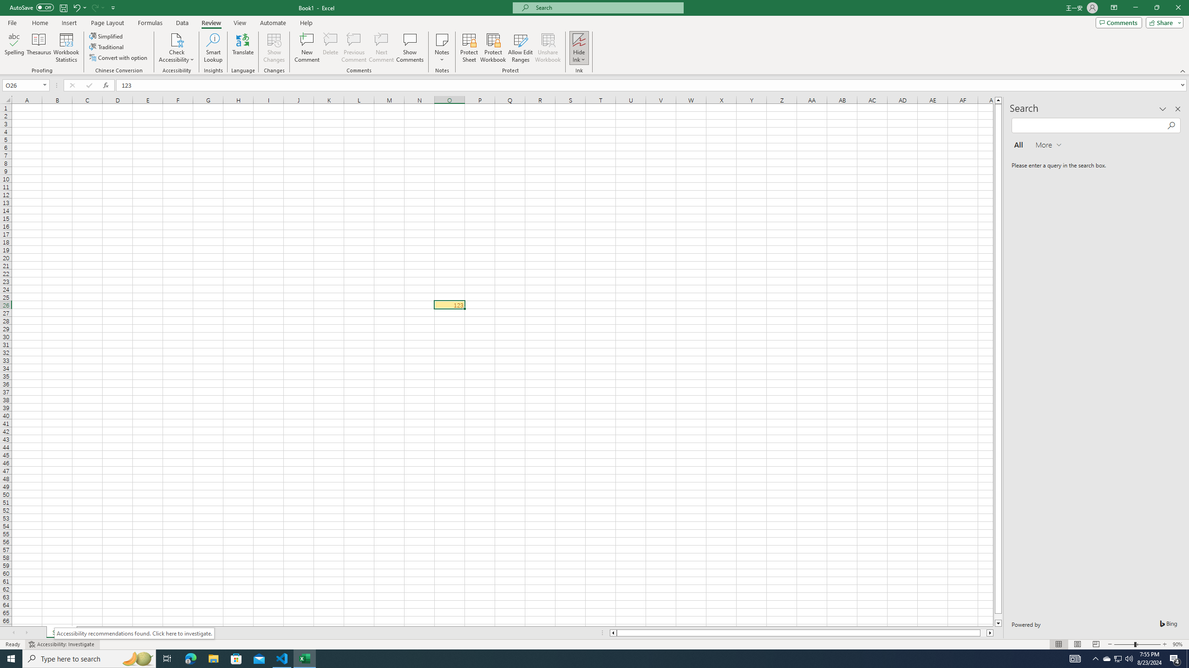 The height and width of the screenshot is (668, 1189). Describe the element at coordinates (354, 48) in the screenshot. I see `Previous Comment` at that location.